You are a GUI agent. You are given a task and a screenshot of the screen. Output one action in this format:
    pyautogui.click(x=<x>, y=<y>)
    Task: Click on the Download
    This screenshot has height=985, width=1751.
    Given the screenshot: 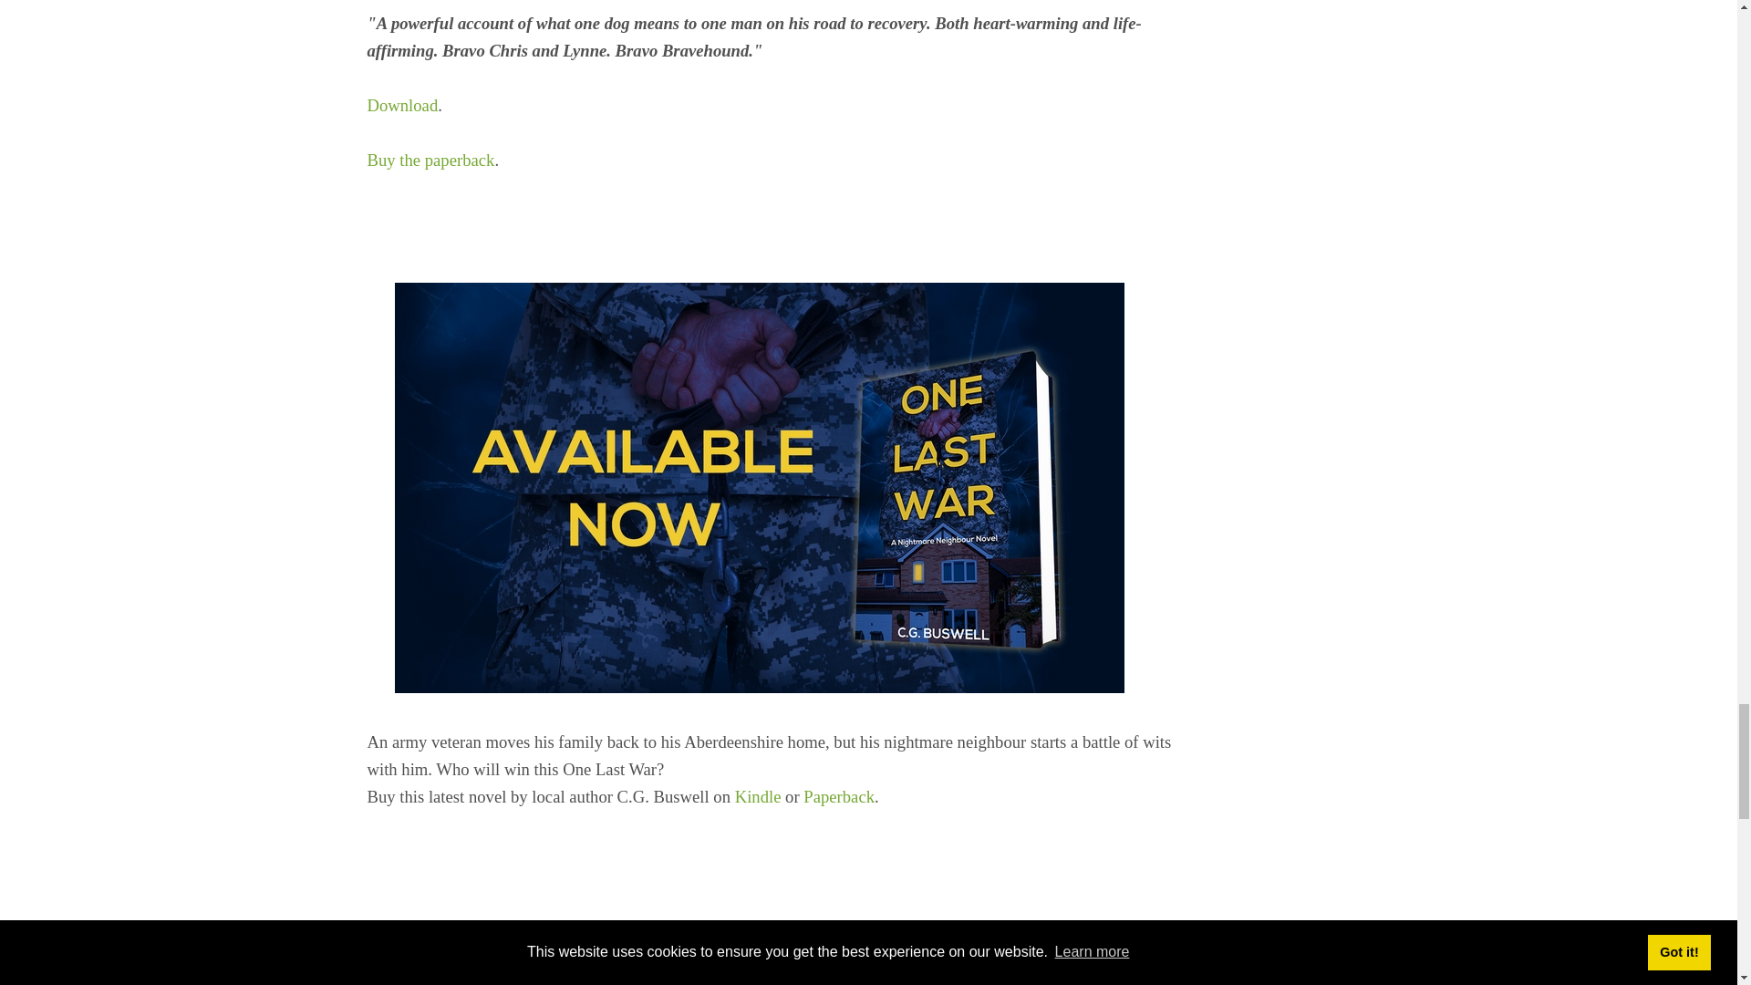 What is the action you would take?
    pyautogui.click(x=401, y=105)
    